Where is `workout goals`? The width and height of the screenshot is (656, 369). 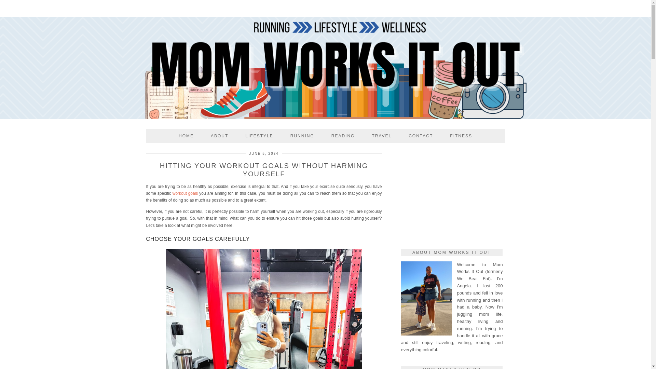
workout goals is located at coordinates (185, 193).